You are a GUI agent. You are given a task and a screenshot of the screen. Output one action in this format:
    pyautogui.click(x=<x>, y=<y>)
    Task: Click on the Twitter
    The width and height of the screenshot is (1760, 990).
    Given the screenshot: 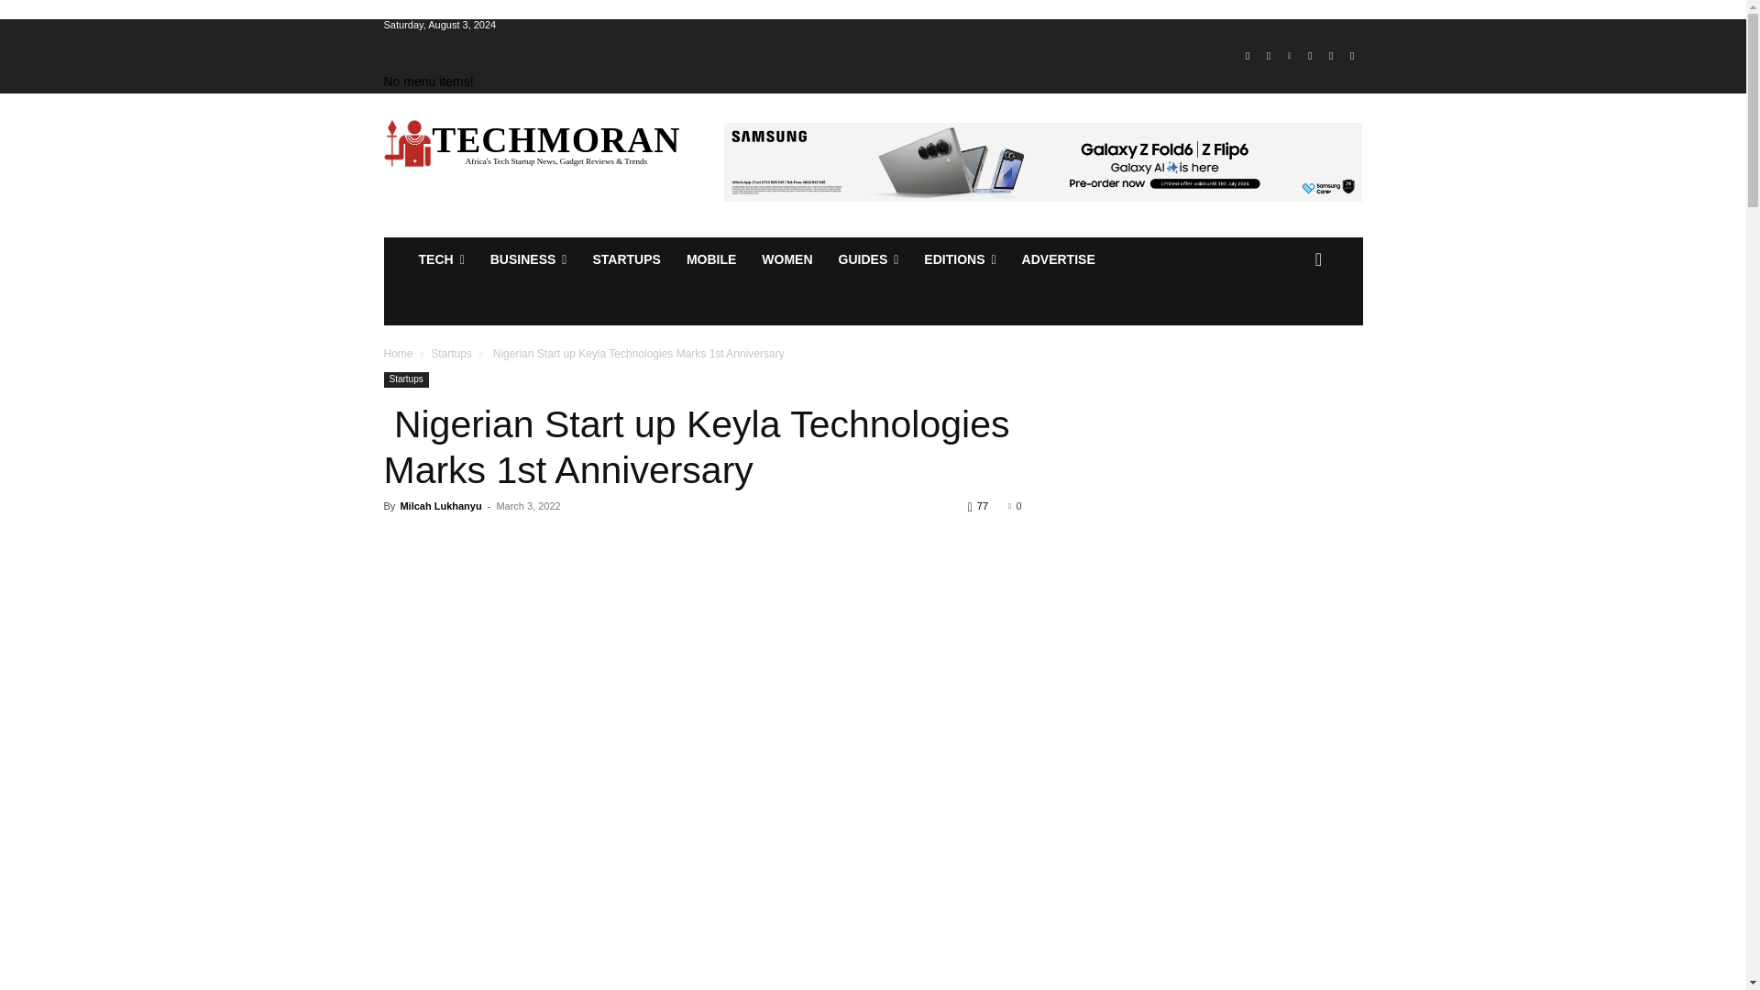 What is the action you would take?
    pyautogui.click(x=1331, y=56)
    